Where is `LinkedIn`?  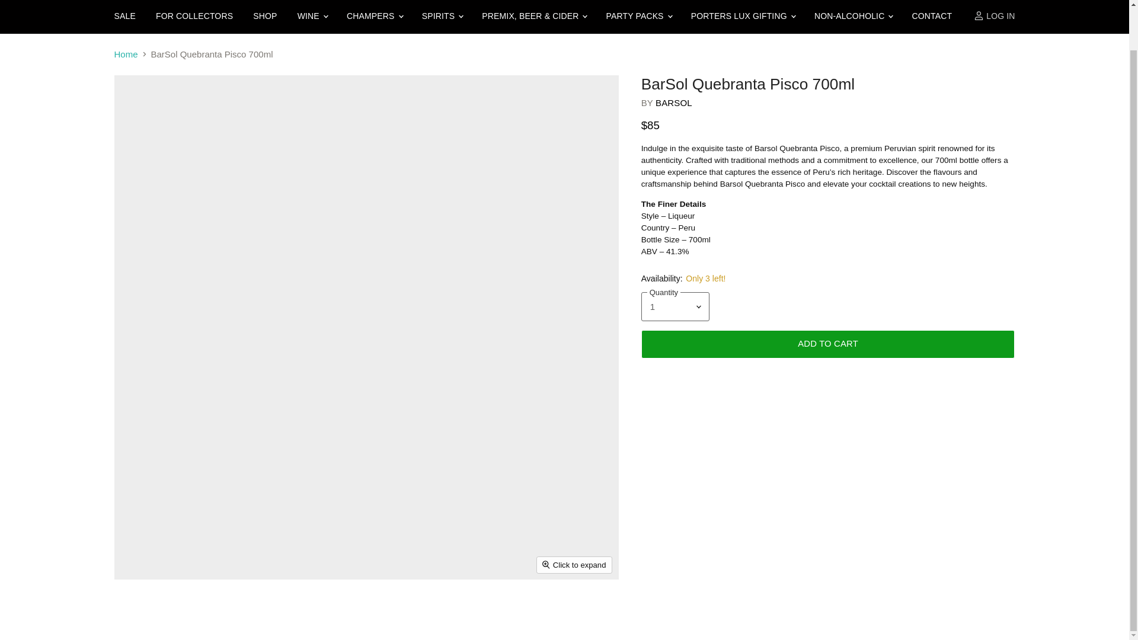 LinkedIn is located at coordinates (186, 446).